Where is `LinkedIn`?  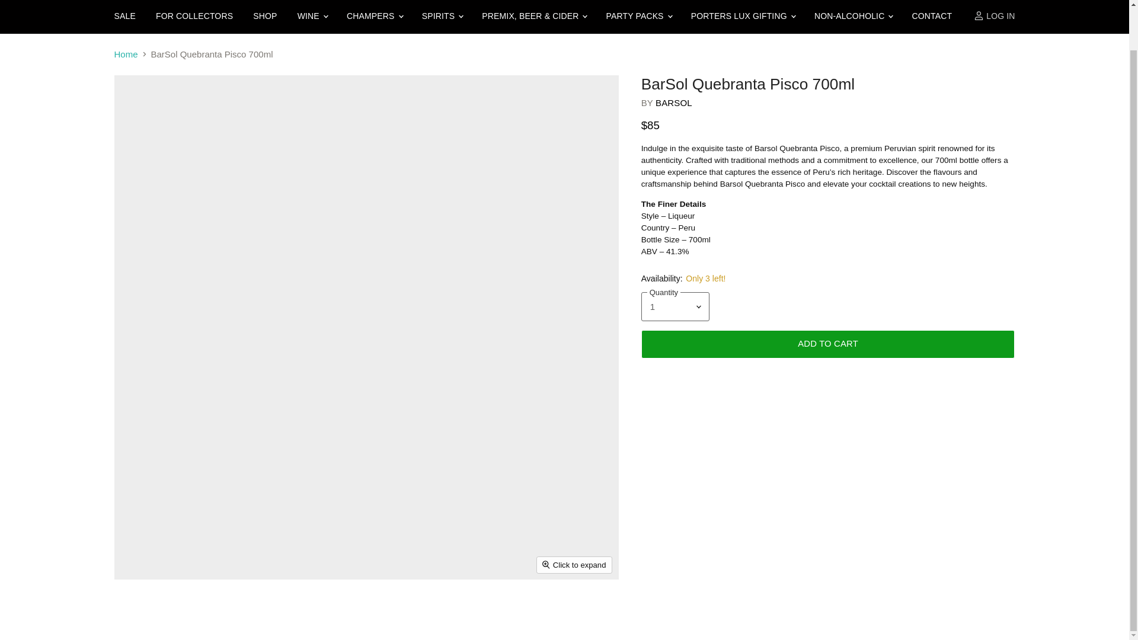 LinkedIn is located at coordinates (186, 446).